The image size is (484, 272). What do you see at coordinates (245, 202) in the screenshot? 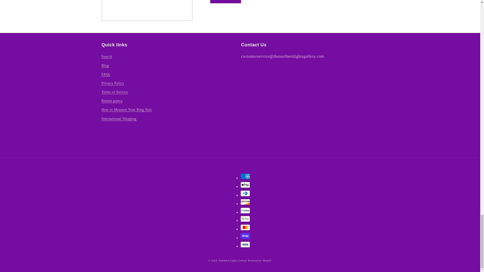
I see `Discover` at bounding box center [245, 202].